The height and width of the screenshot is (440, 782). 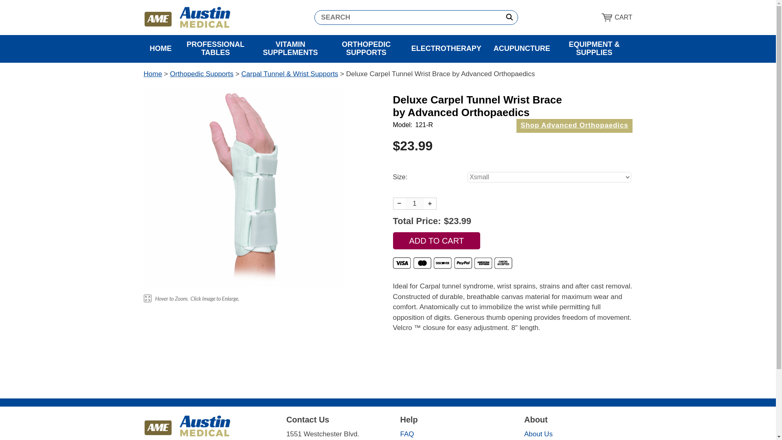 I want to click on CART, so click(x=617, y=17).